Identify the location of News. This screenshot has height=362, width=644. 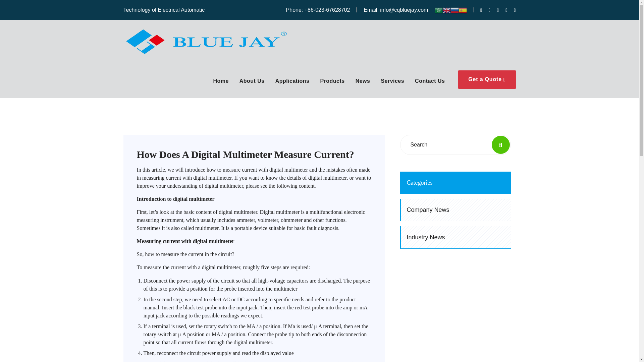
(363, 83).